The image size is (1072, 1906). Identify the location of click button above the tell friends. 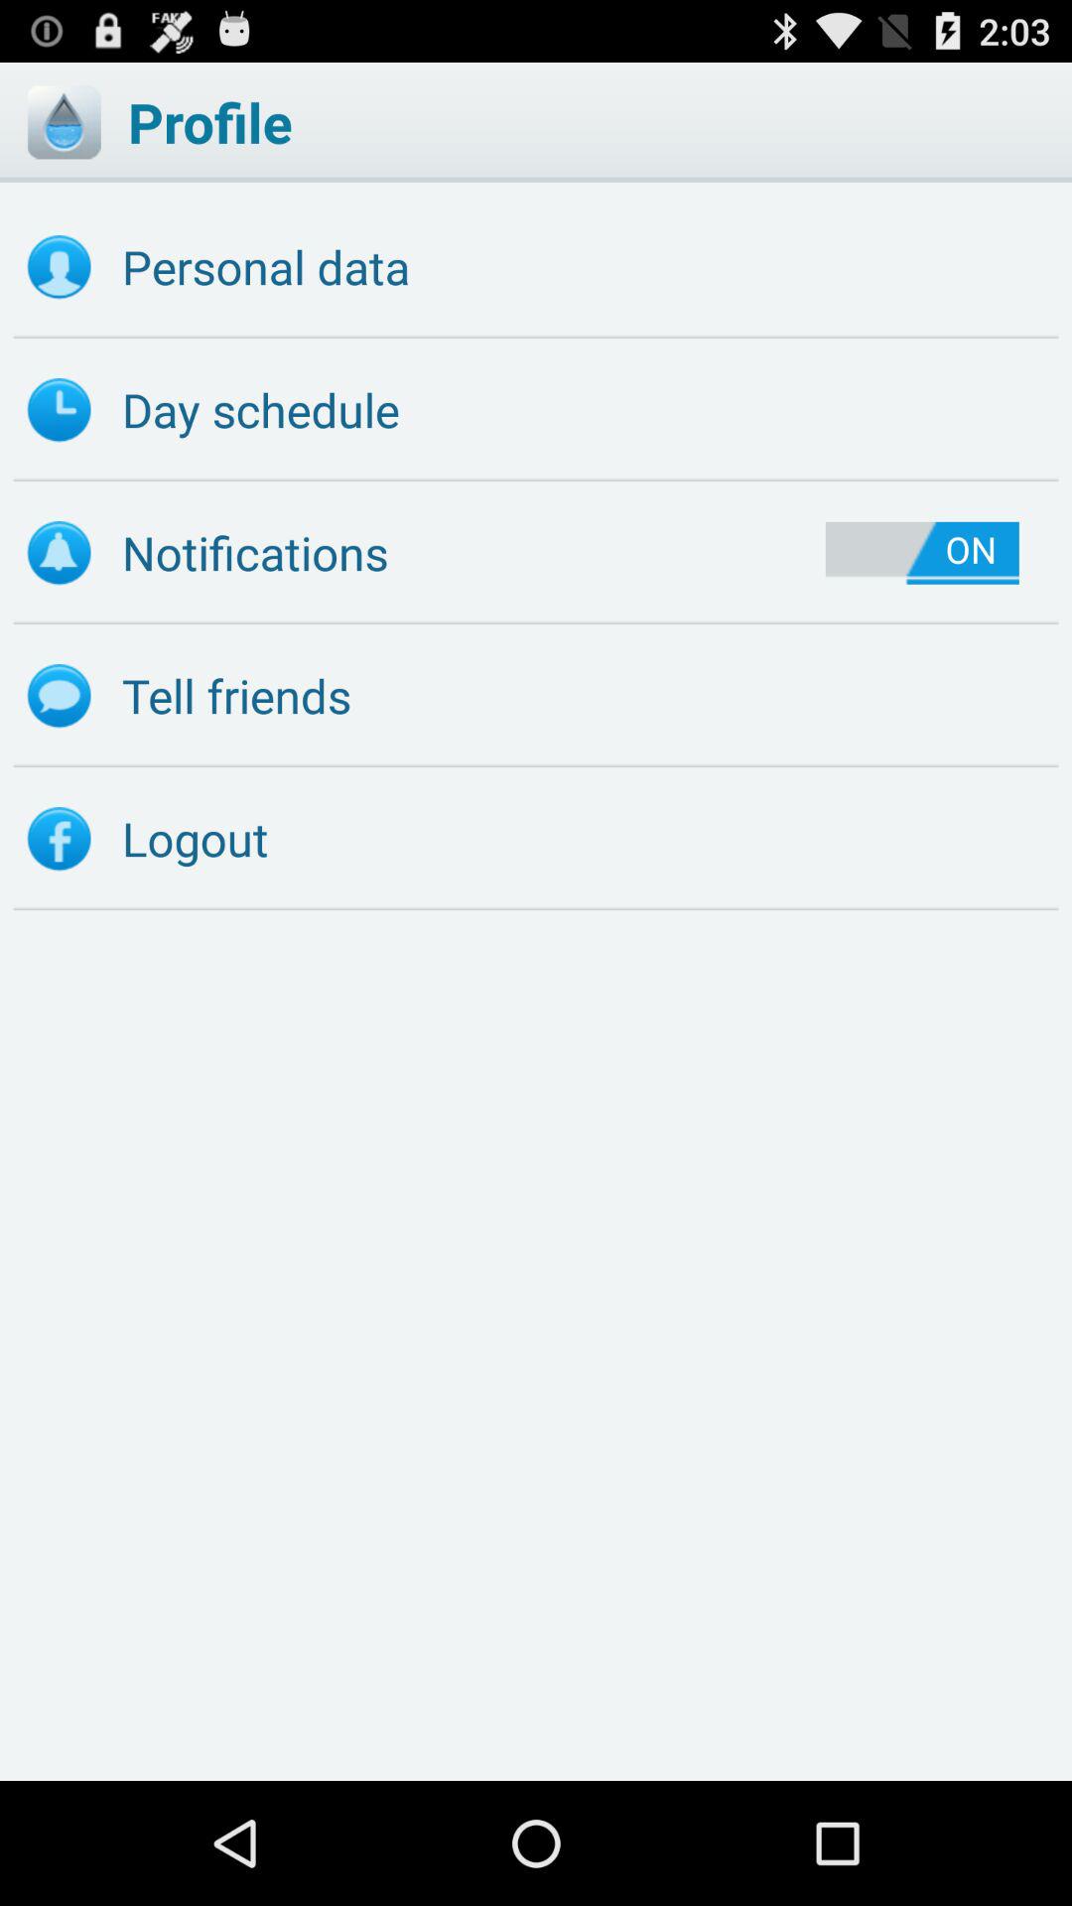
(921, 552).